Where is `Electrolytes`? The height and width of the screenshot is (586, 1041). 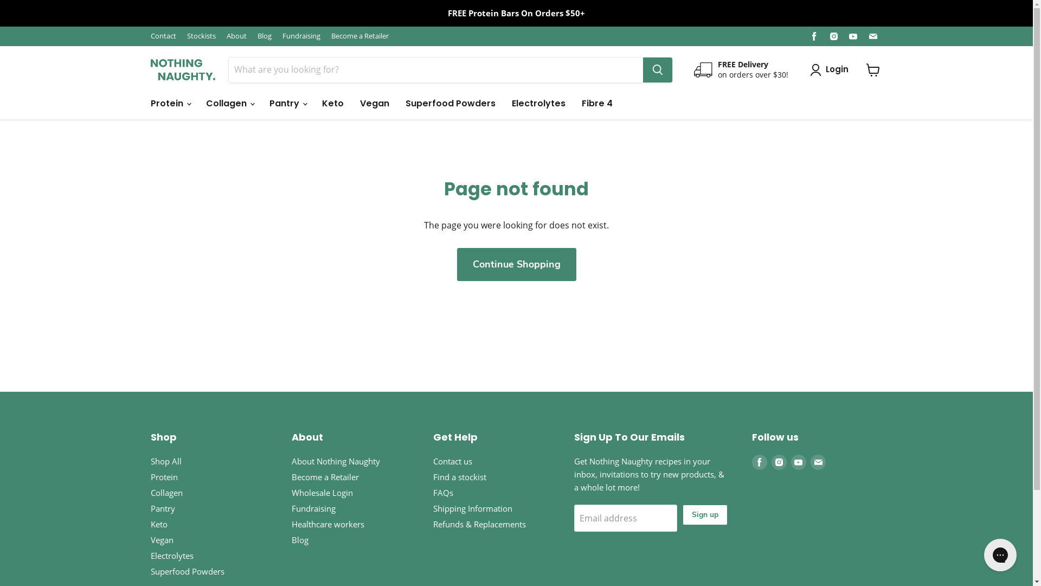 Electrolytes is located at coordinates (538, 104).